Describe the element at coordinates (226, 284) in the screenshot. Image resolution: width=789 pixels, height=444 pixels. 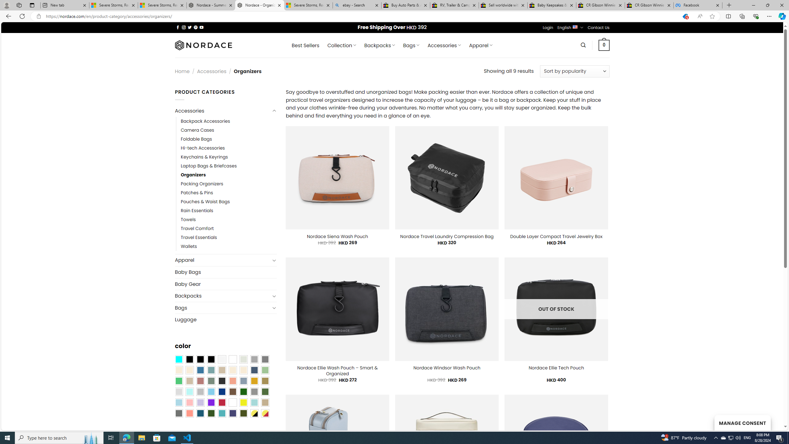
I see `Baby Gear` at that location.